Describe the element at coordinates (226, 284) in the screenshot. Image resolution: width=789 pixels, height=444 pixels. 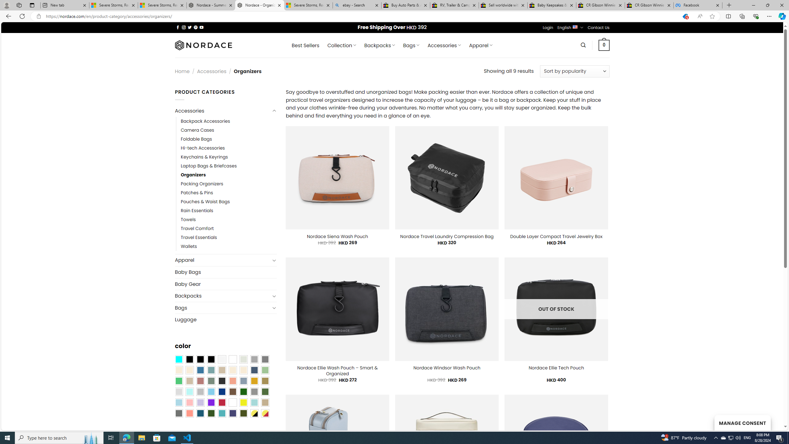
I see `Baby Gear` at that location.